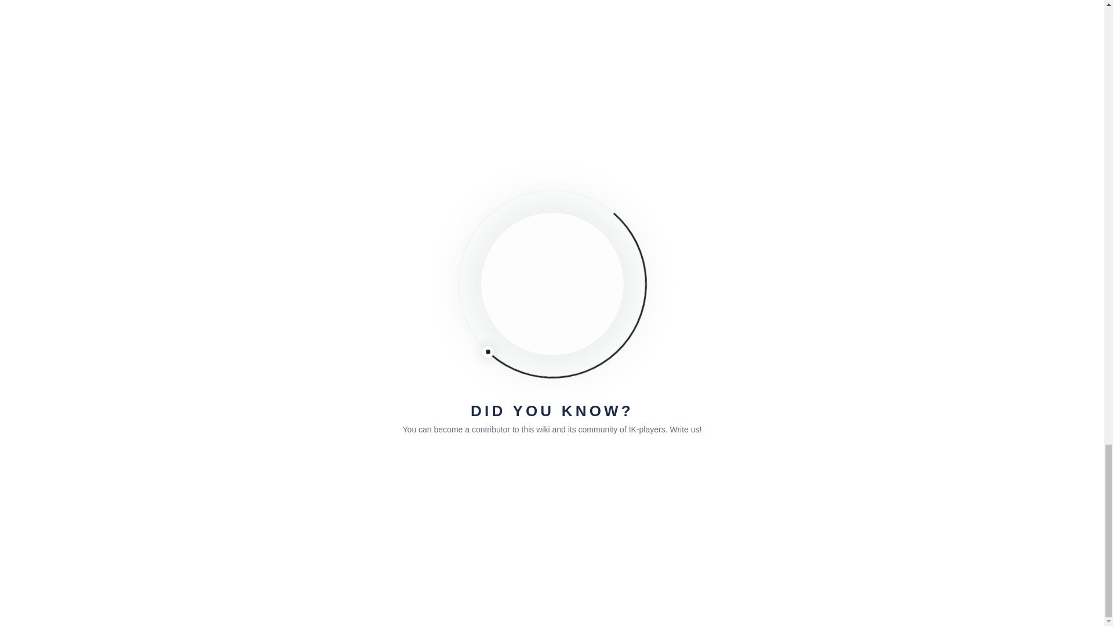 The width and height of the screenshot is (1113, 626). What do you see at coordinates (545, 66) in the screenshot?
I see `1 minute read` at bounding box center [545, 66].